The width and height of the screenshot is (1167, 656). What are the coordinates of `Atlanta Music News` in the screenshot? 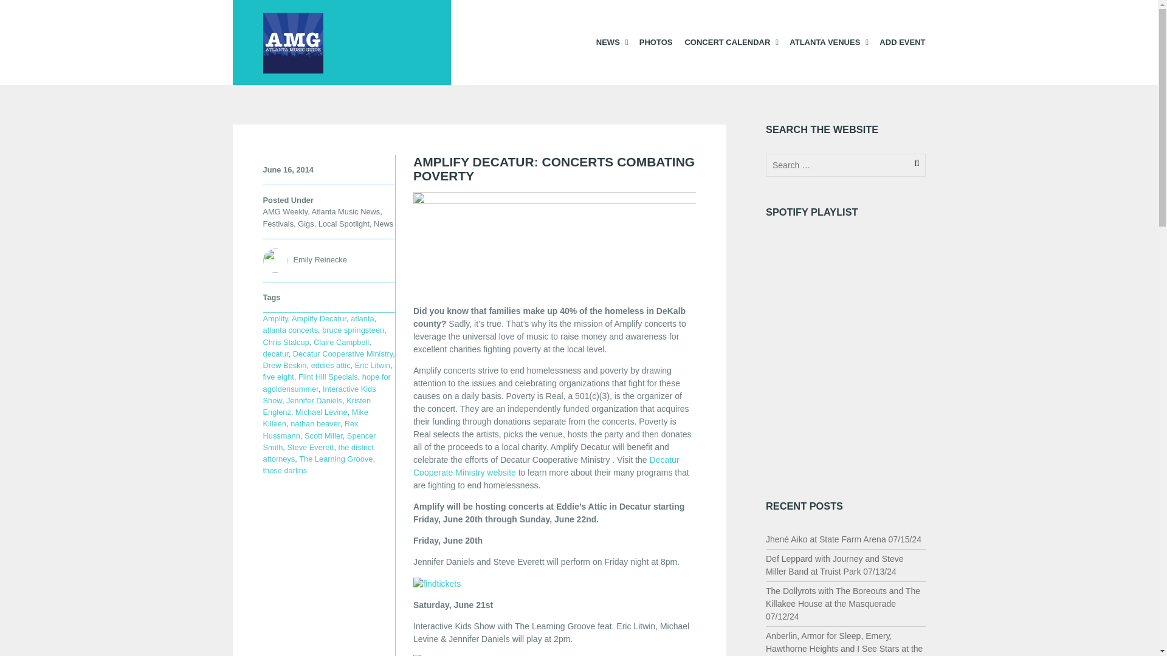 It's located at (345, 211).